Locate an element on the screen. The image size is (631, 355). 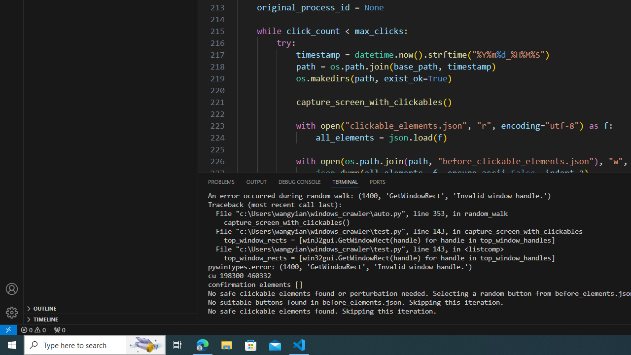
No Problems is located at coordinates (34, 329).